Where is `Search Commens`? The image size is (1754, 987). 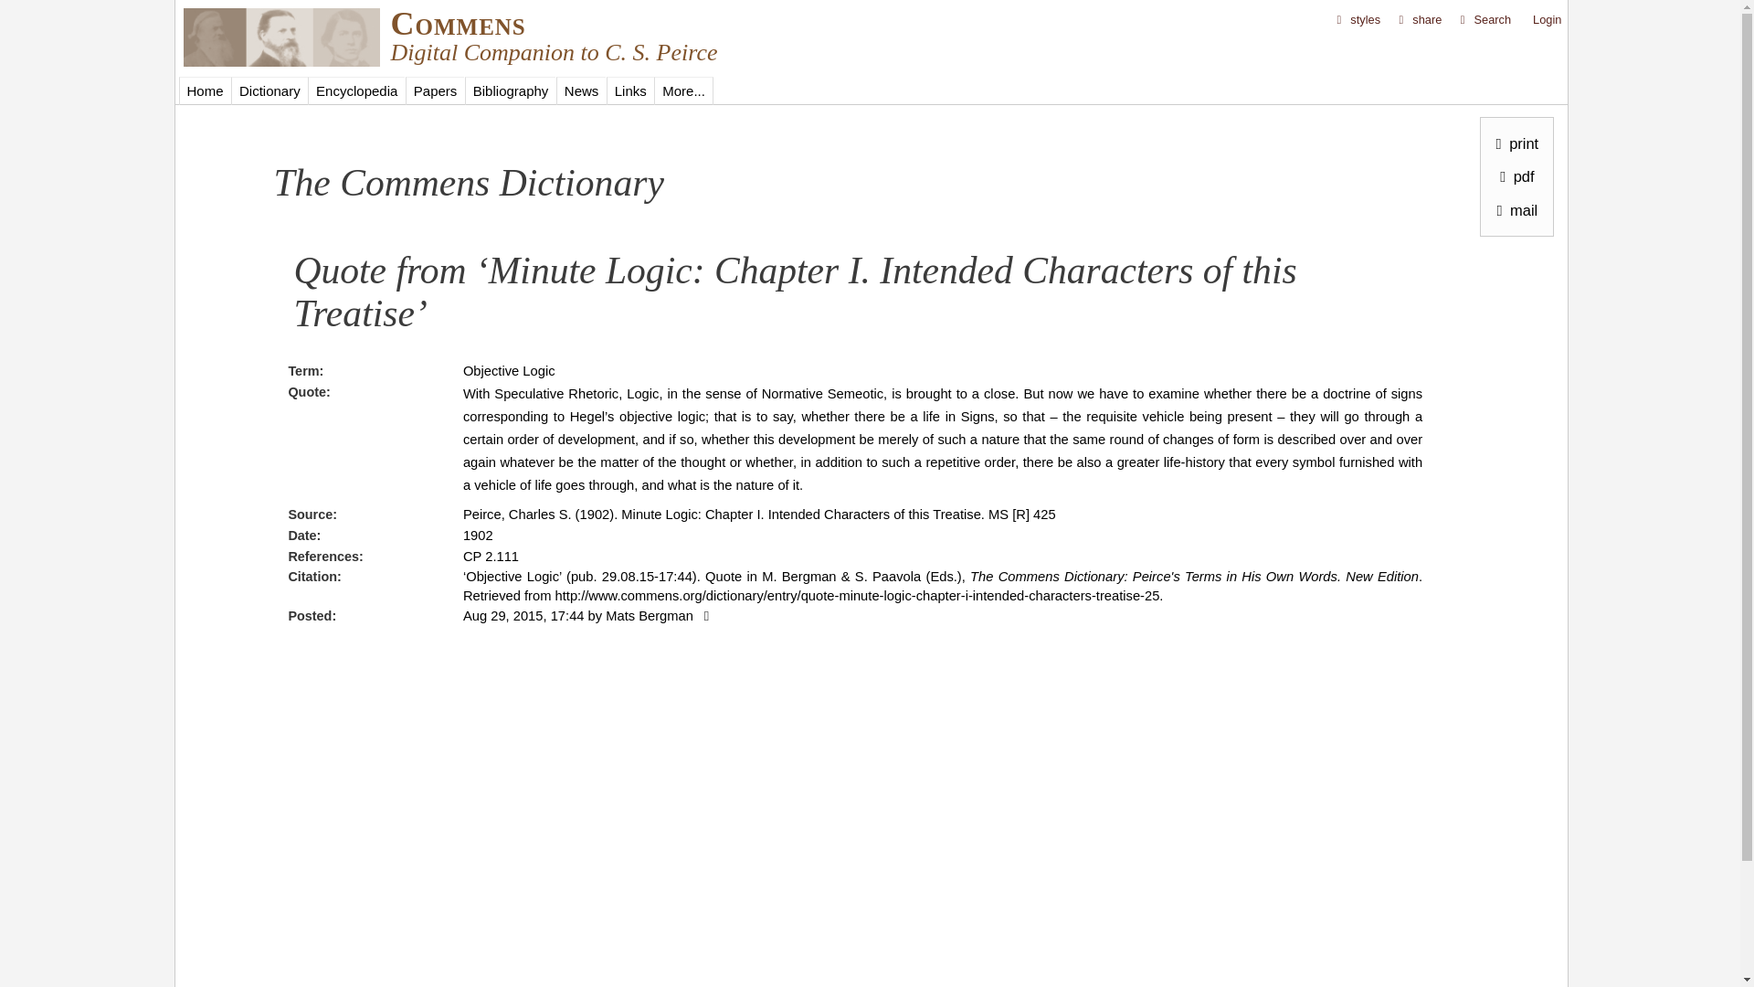 Search Commens is located at coordinates (1484, 20).